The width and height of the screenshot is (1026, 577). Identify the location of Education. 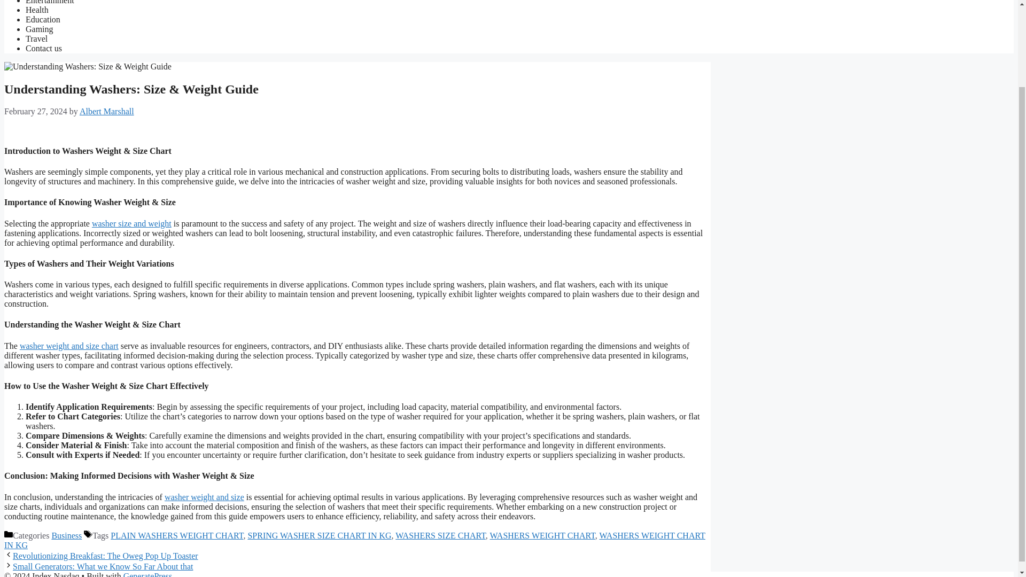
(43, 19).